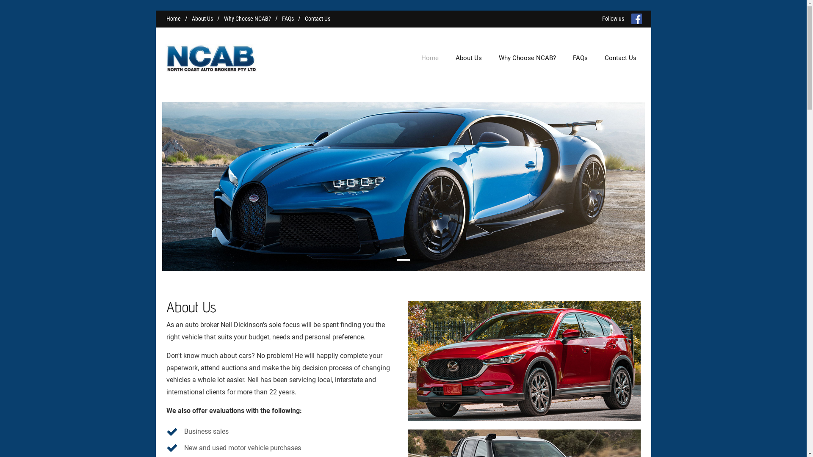  What do you see at coordinates (469, 58) in the screenshot?
I see `About Us` at bounding box center [469, 58].